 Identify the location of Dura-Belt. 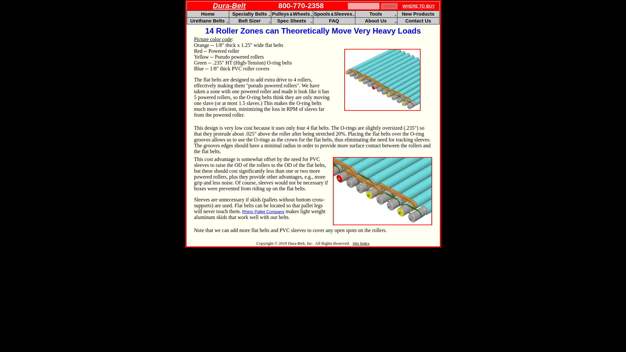
(229, 6).